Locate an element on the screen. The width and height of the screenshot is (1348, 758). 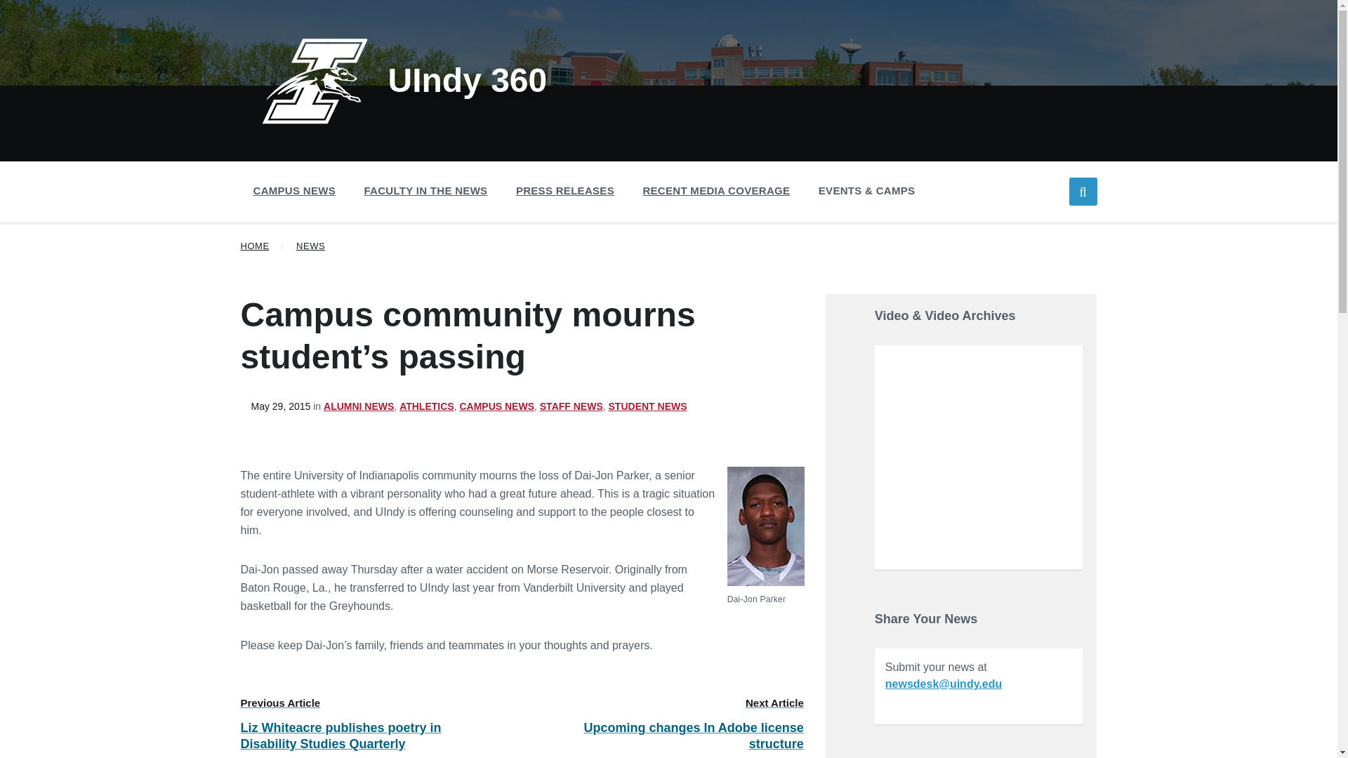
CAMPUS NEWS is located at coordinates (293, 190).